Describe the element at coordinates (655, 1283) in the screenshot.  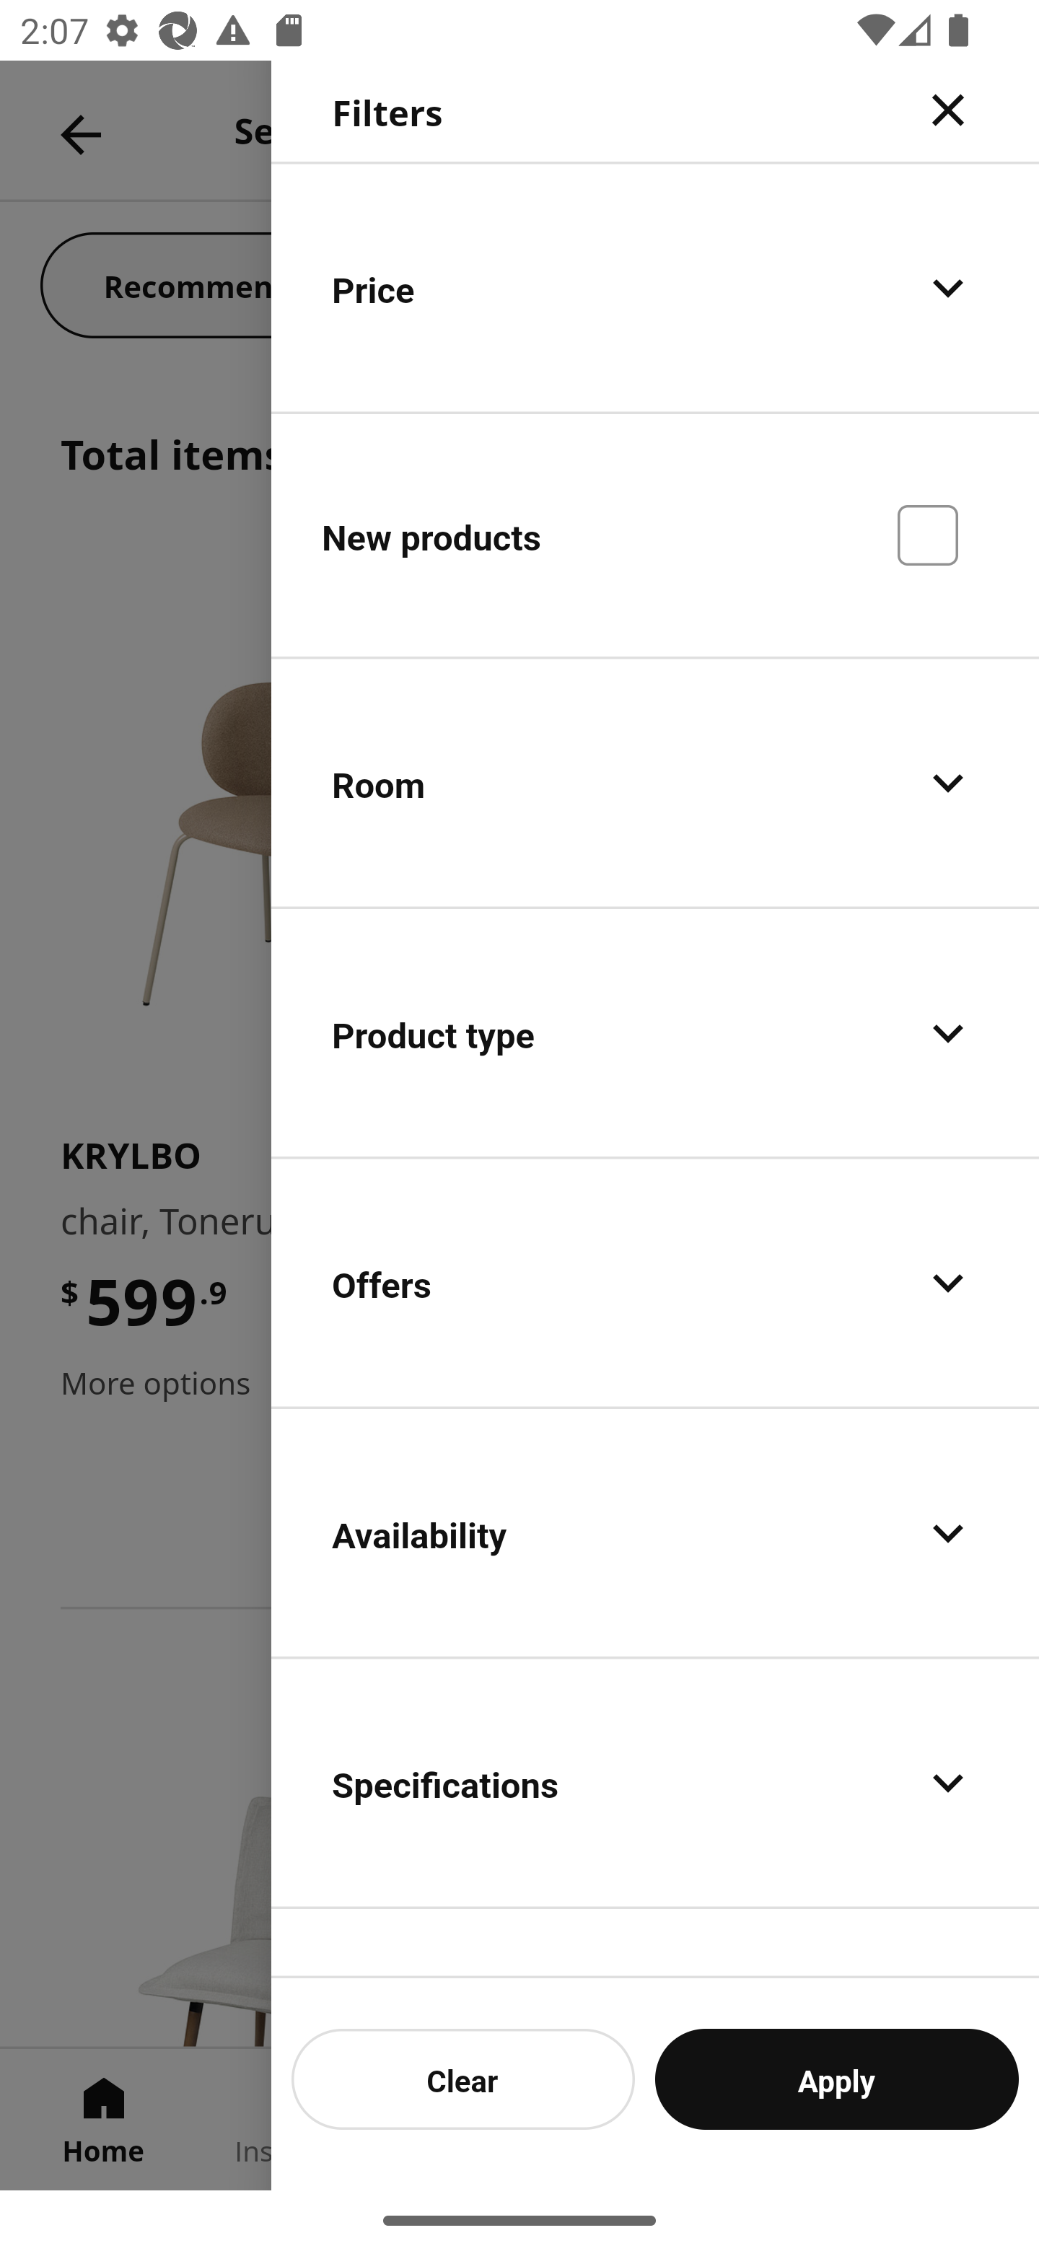
I see `Offers` at that location.